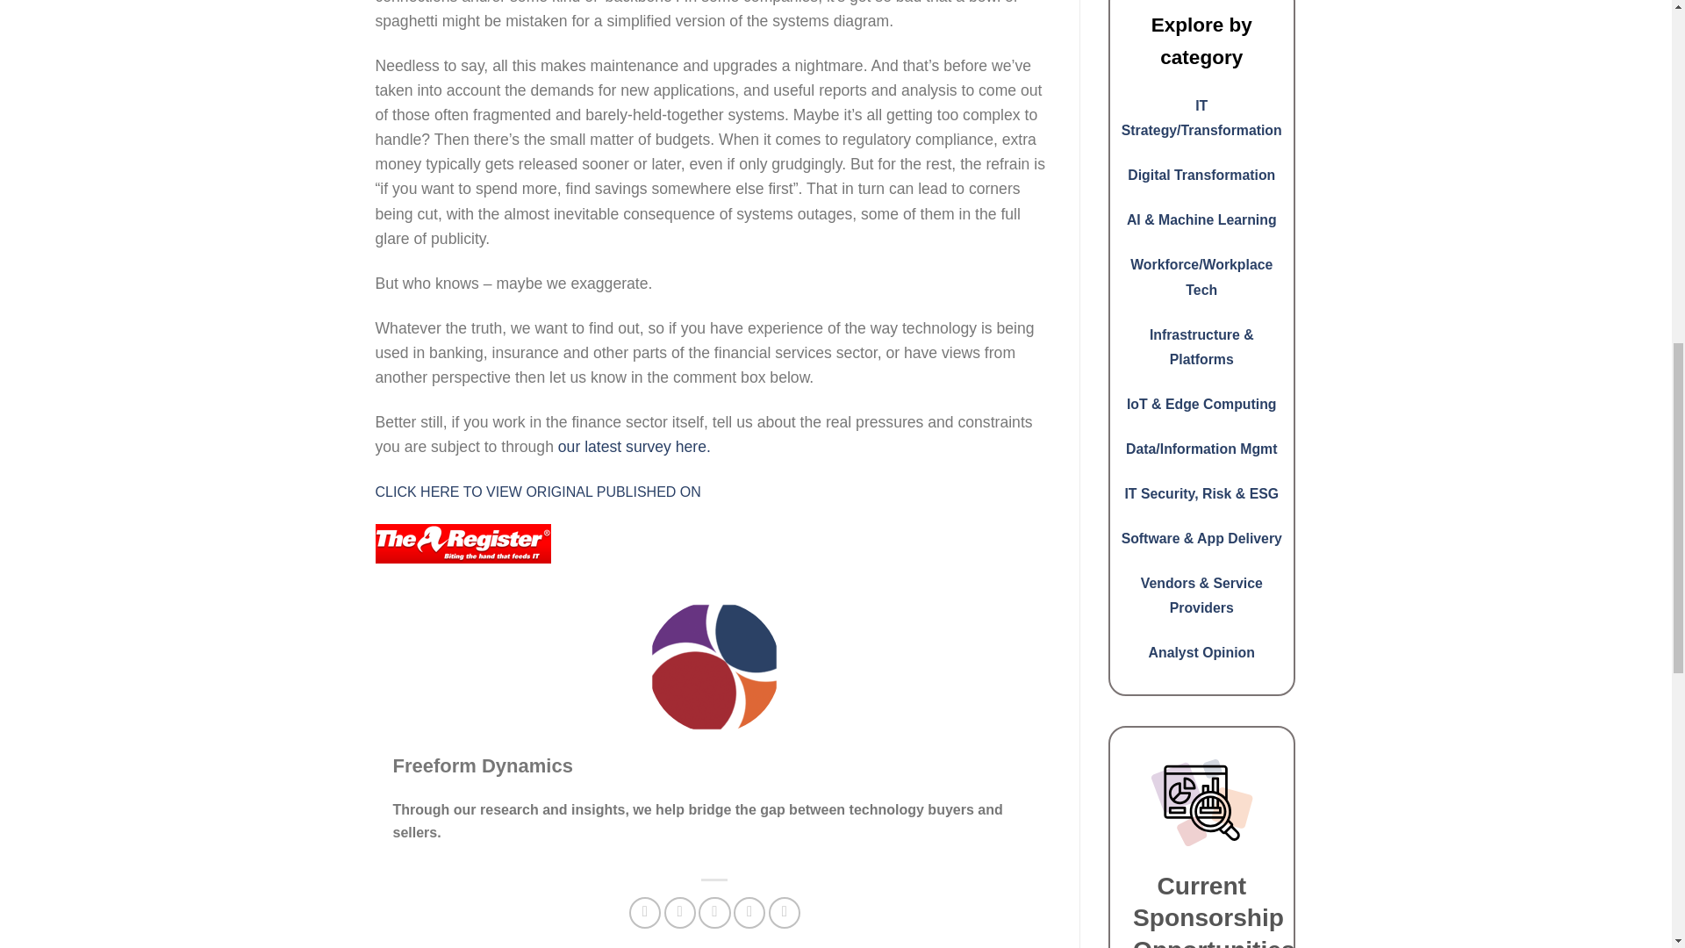 This screenshot has width=1685, height=948. I want to click on CLICK HERE TO VIEW ORIGINAL PUBLISHED ON, so click(538, 492).